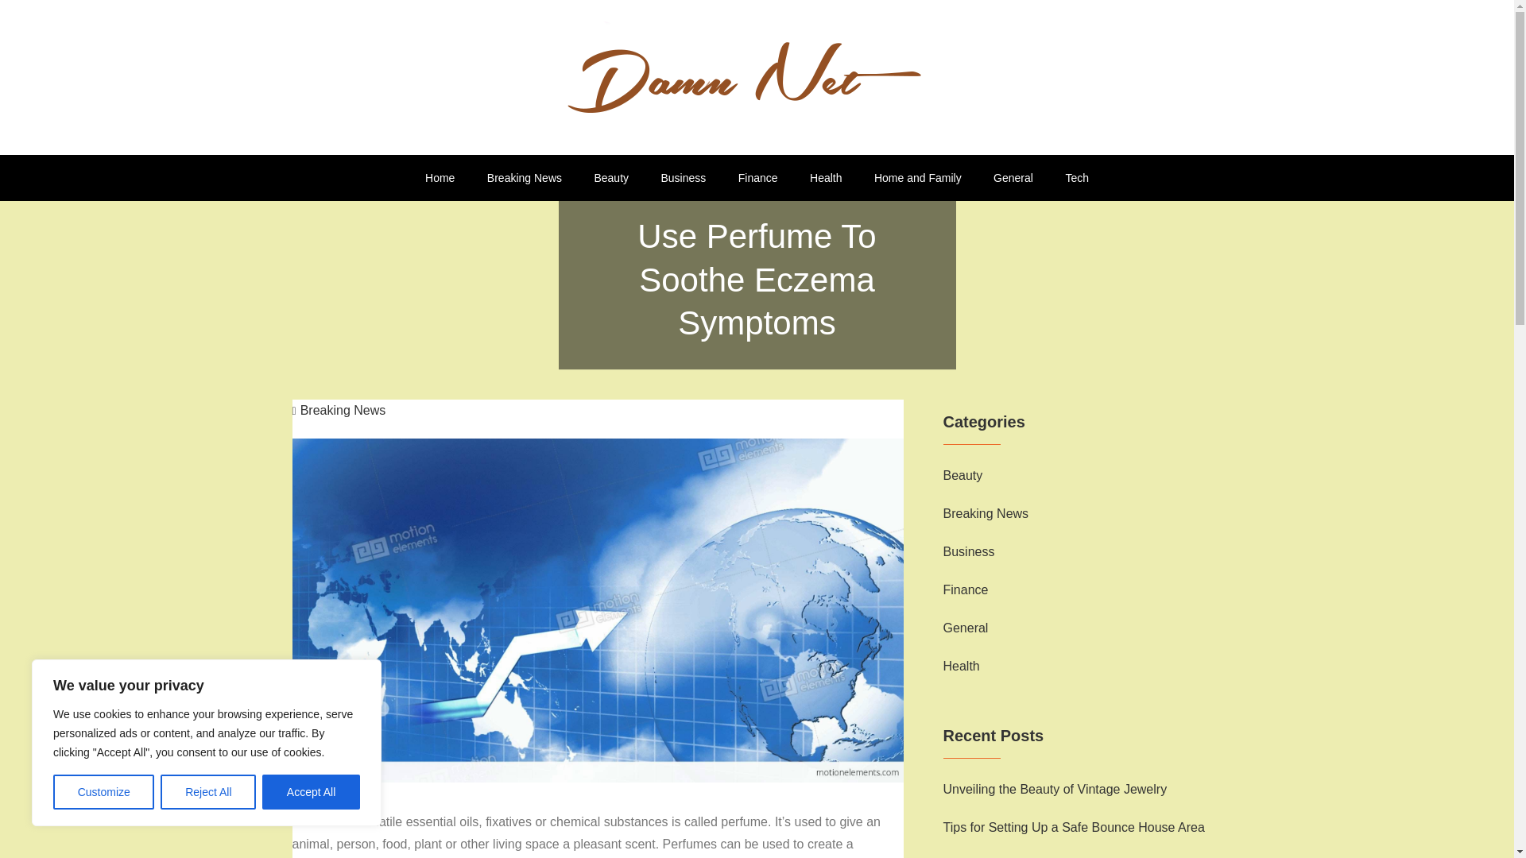 The width and height of the screenshot is (1526, 858). What do you see at coordinates (986, 513) in the screenshot?
I see `Breaking News` at bounding box center [986, 513].